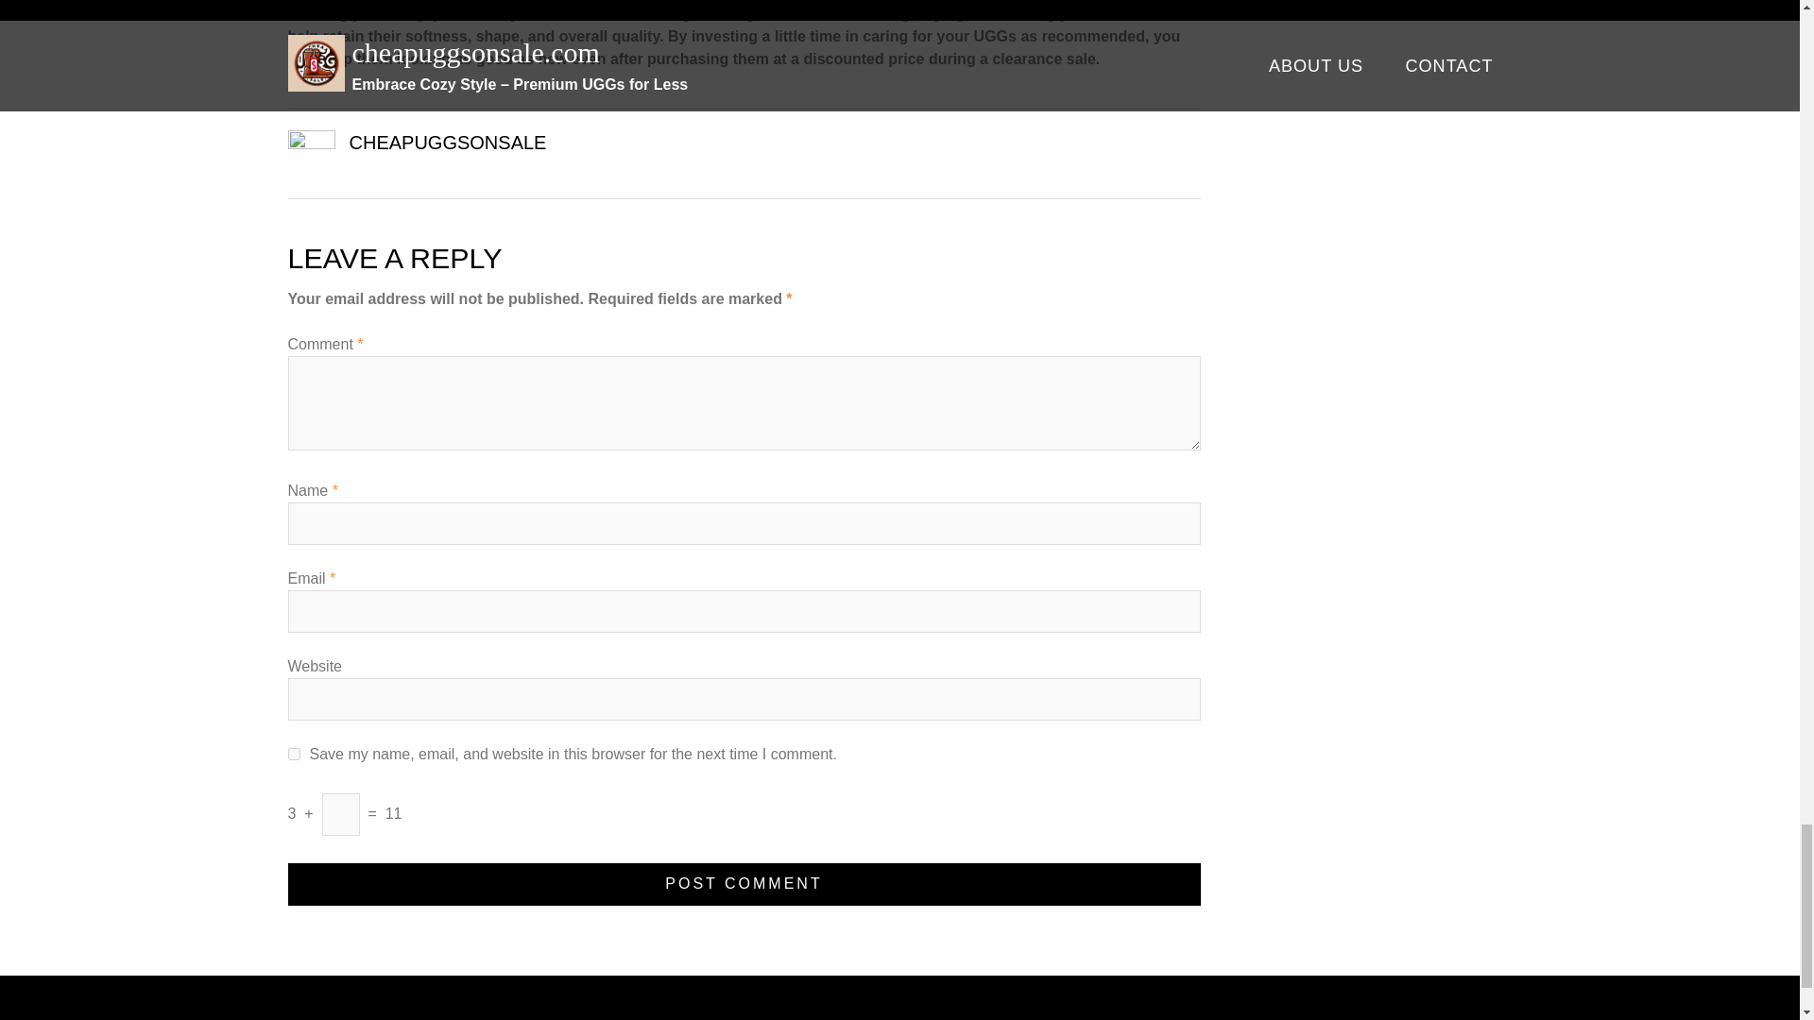 This screenshot has height=1020, width=1814. I want to click on Post Comment, so click(743, 884).